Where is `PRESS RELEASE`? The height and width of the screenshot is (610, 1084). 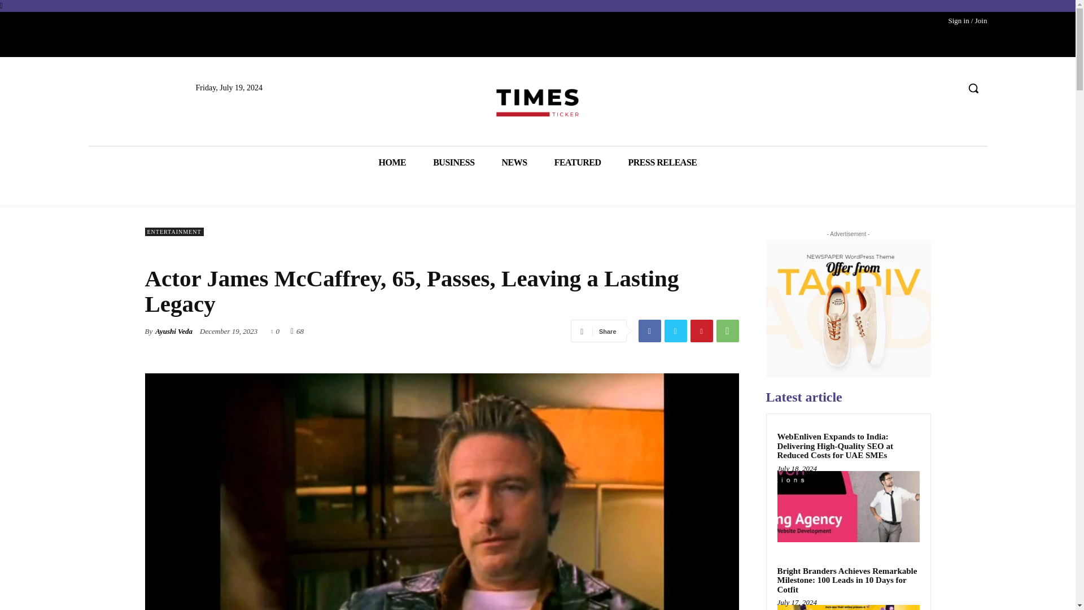
PRESS RELEASE is located at coordinates (662, 163).